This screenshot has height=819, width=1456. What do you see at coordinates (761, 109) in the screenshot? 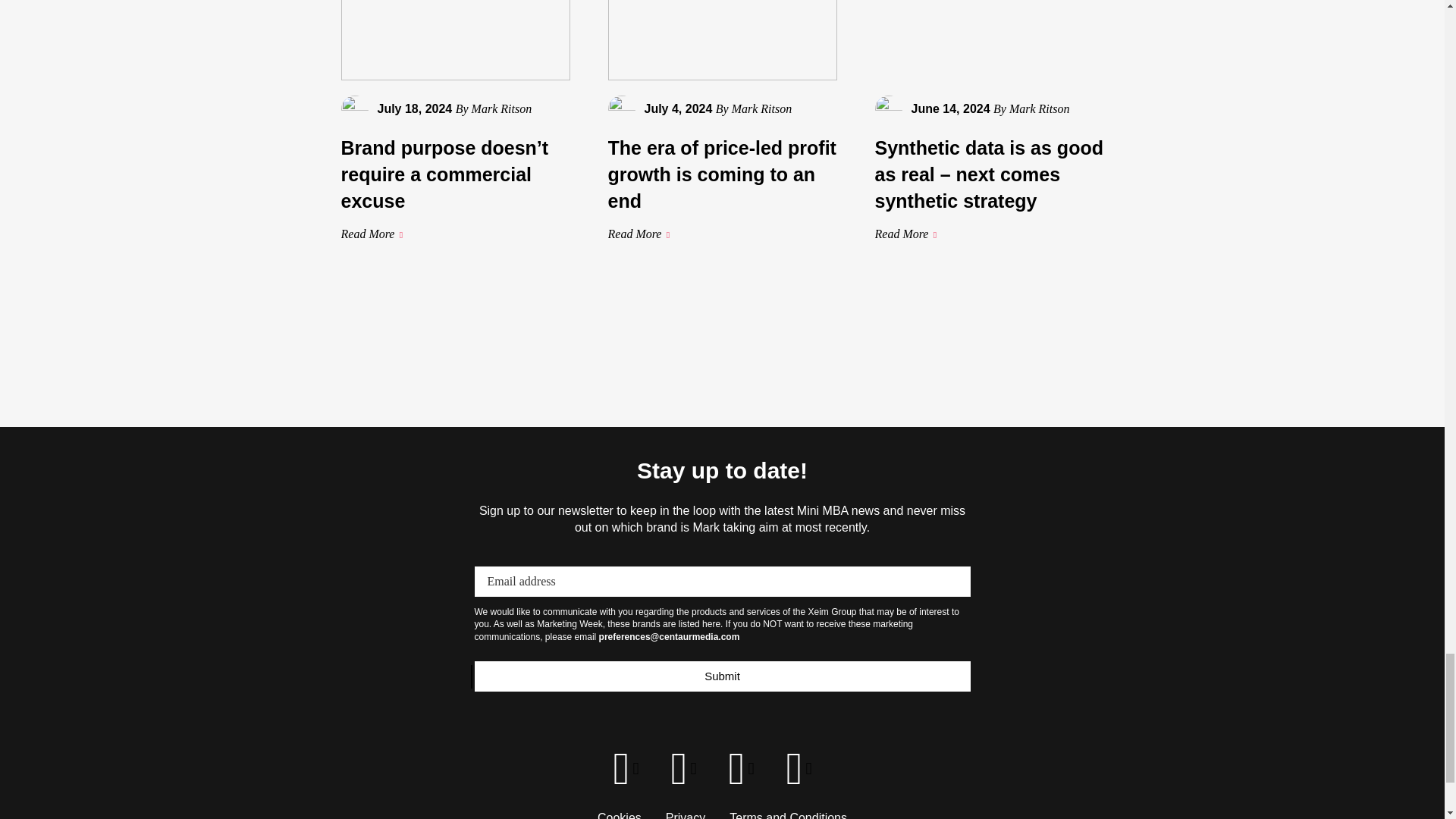
I see `Posts by Mark Ritson` at bounding box center [761, 109].